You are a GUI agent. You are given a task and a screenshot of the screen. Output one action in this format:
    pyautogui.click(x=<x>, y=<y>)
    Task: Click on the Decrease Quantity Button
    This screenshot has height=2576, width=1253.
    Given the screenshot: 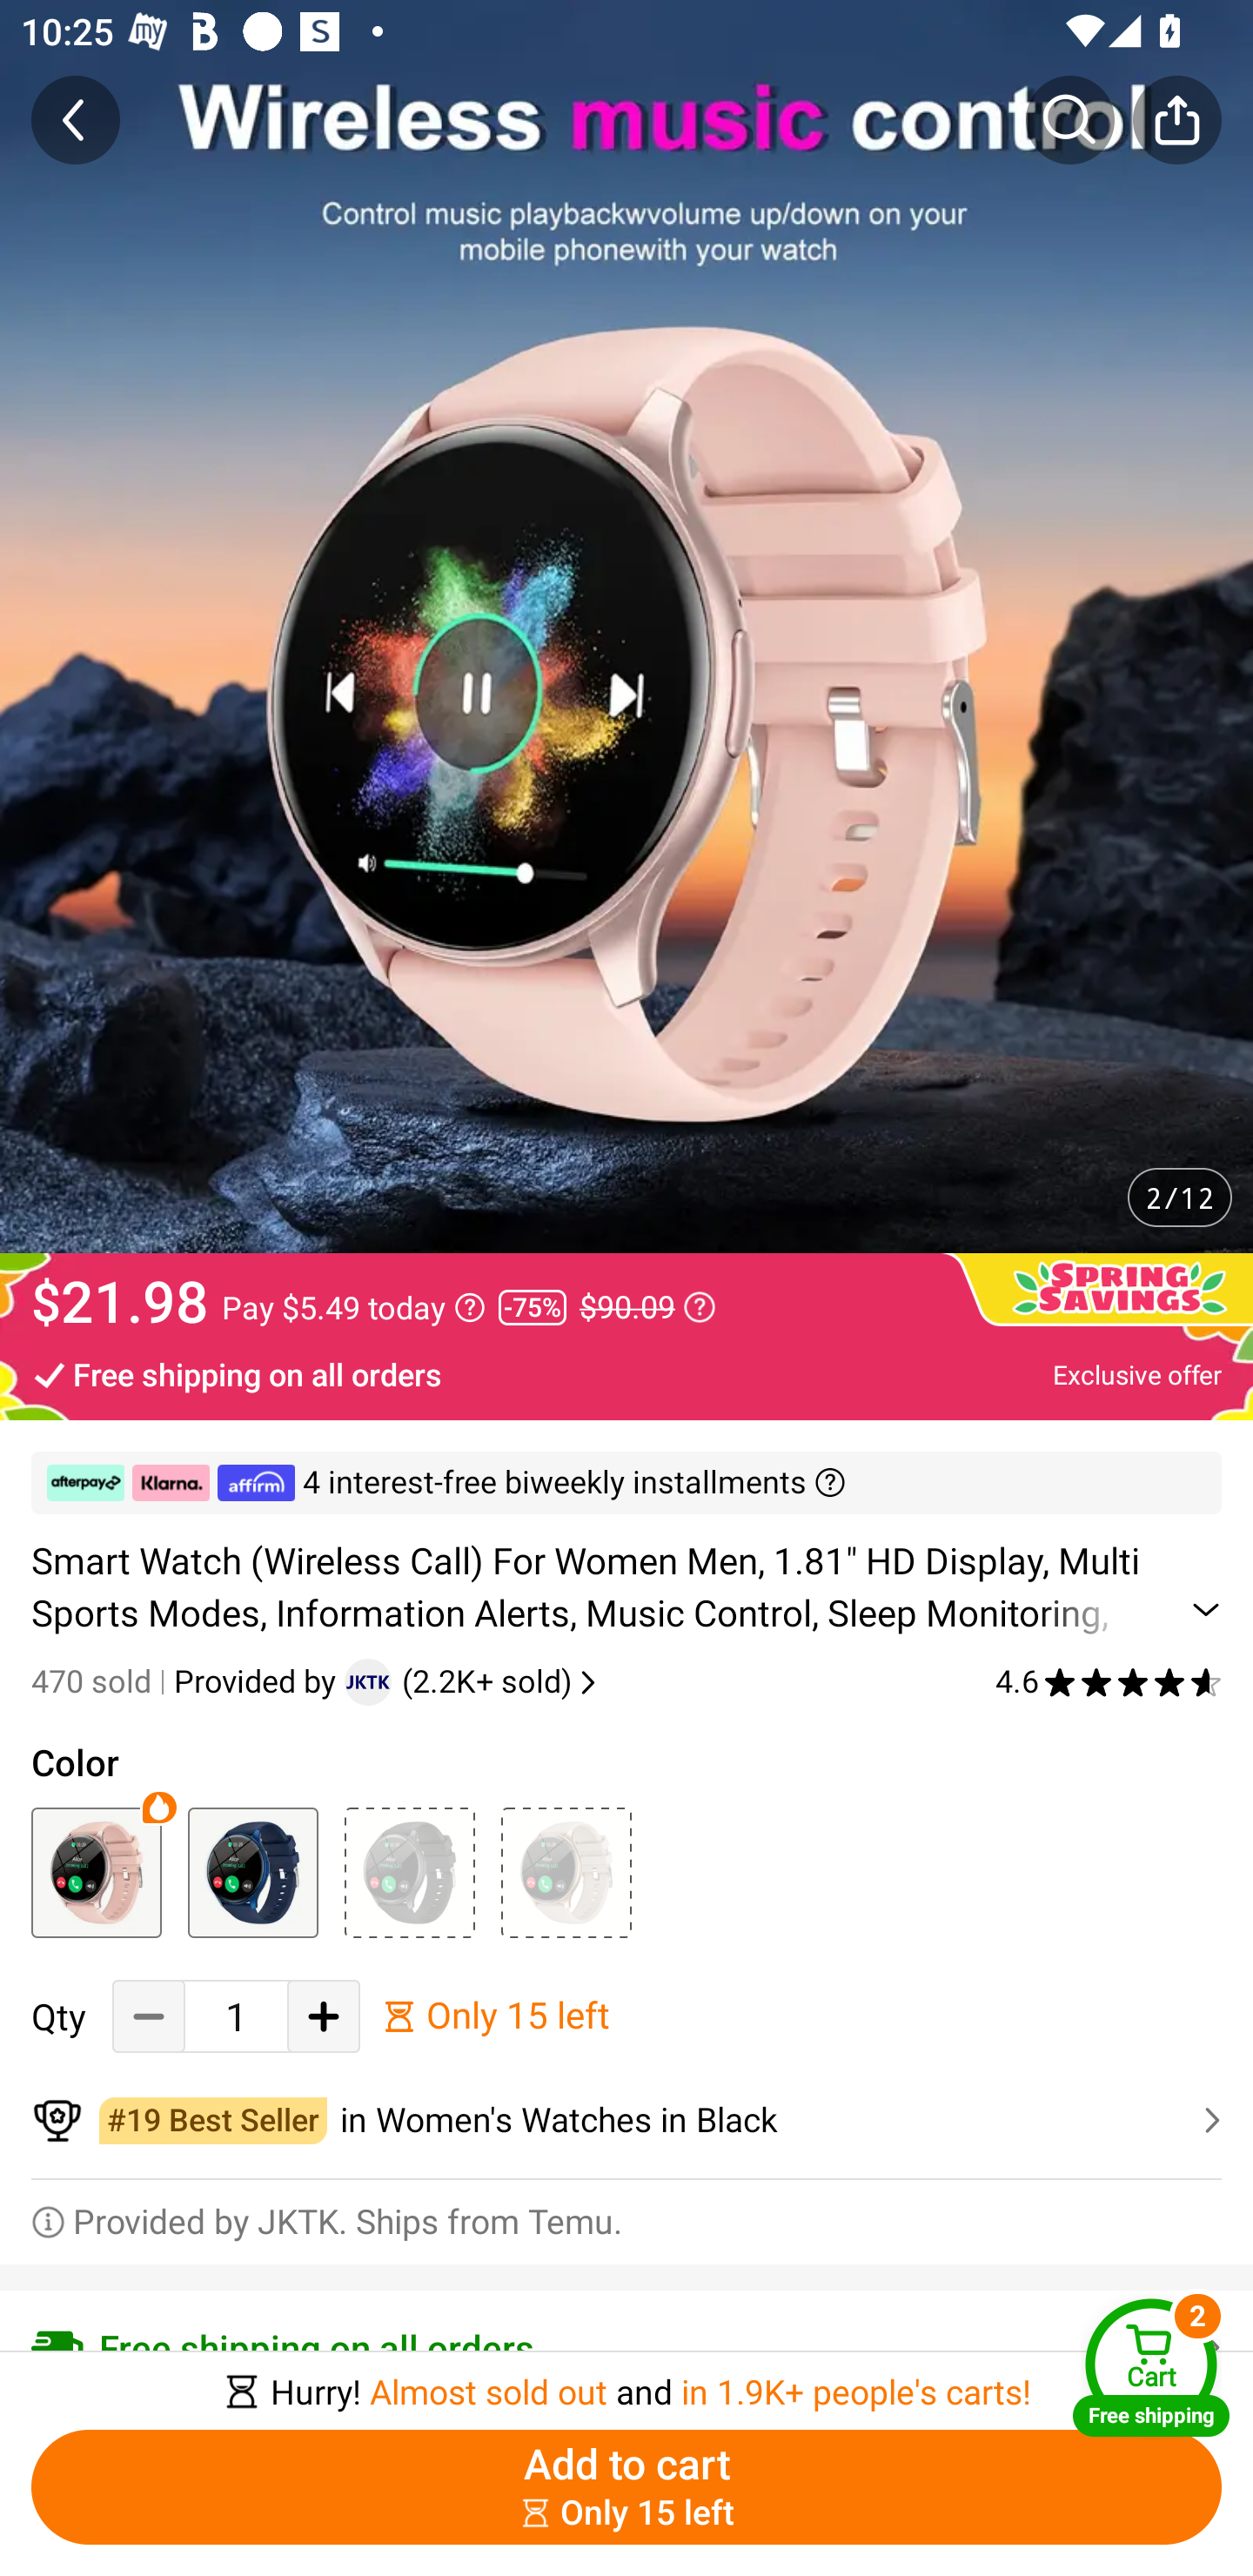 What is the action you would take?
    pyautogui.click(x=149, y=2017)
    